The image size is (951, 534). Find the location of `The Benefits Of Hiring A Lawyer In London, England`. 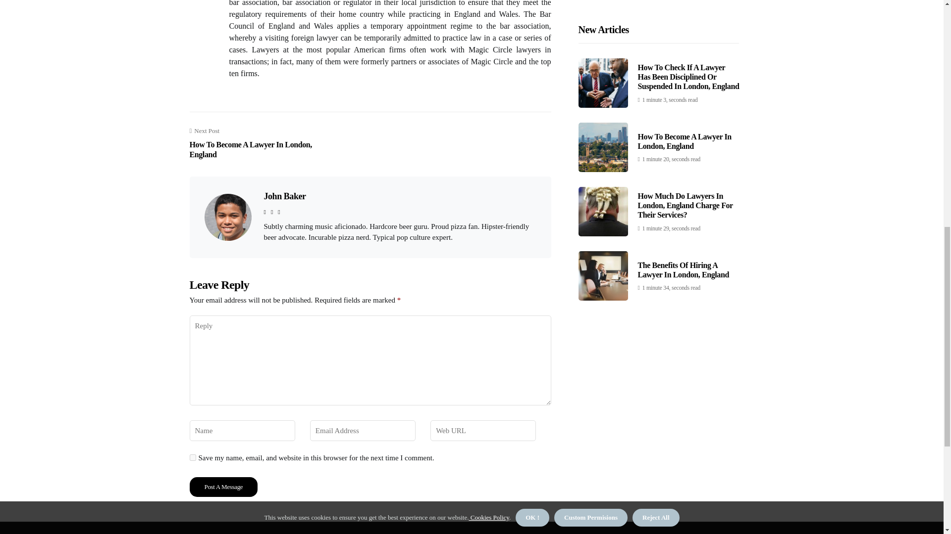

The Benefits Of Hiring A Lawyer In London, England is located at coordinates (684, 76).